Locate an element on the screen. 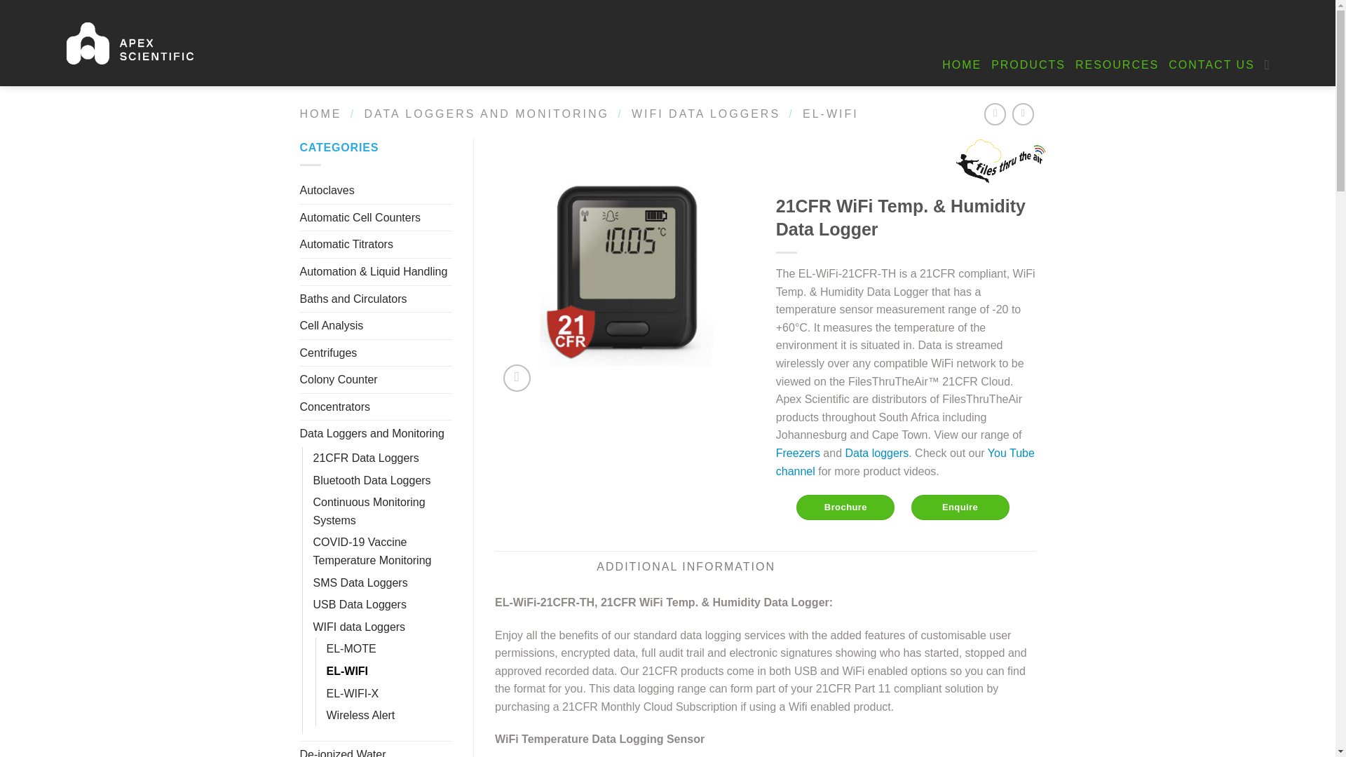  Autoclaves is located at coordinates (376, 190).